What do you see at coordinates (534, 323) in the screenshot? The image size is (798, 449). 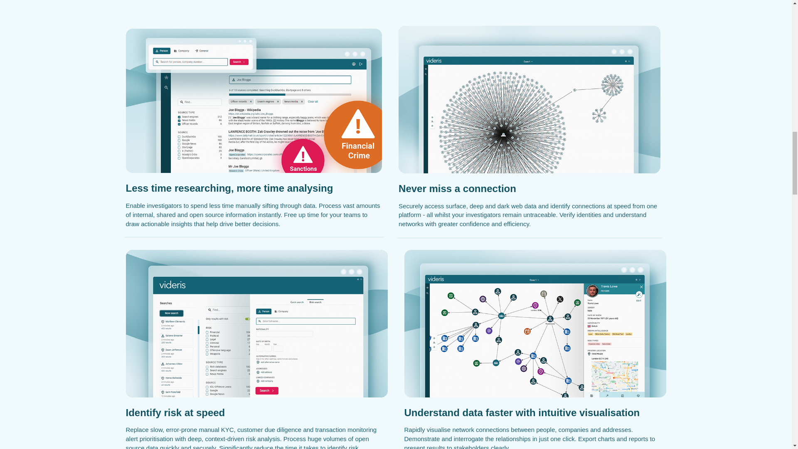 I see `Entity inspector for homepage` at bounding box center [534, 323].